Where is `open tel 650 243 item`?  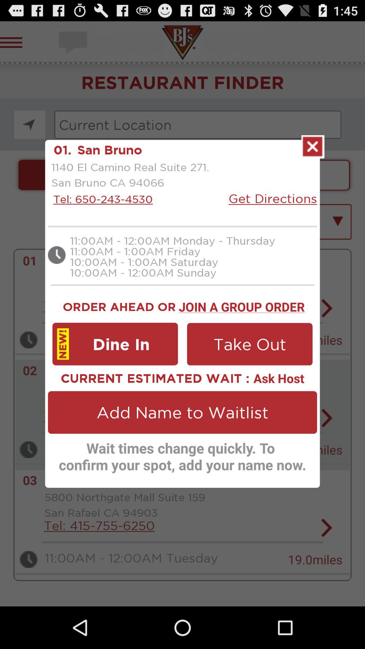
open tel 650 243 item is located at coordinates (101, 199).